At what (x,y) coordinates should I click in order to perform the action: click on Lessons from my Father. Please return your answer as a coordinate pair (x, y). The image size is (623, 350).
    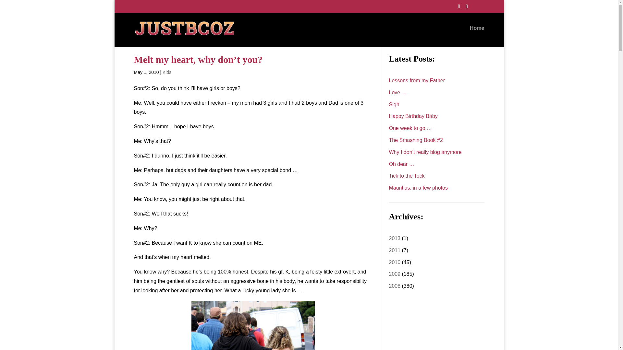
    Looking at the image, I should click on (417, 80).